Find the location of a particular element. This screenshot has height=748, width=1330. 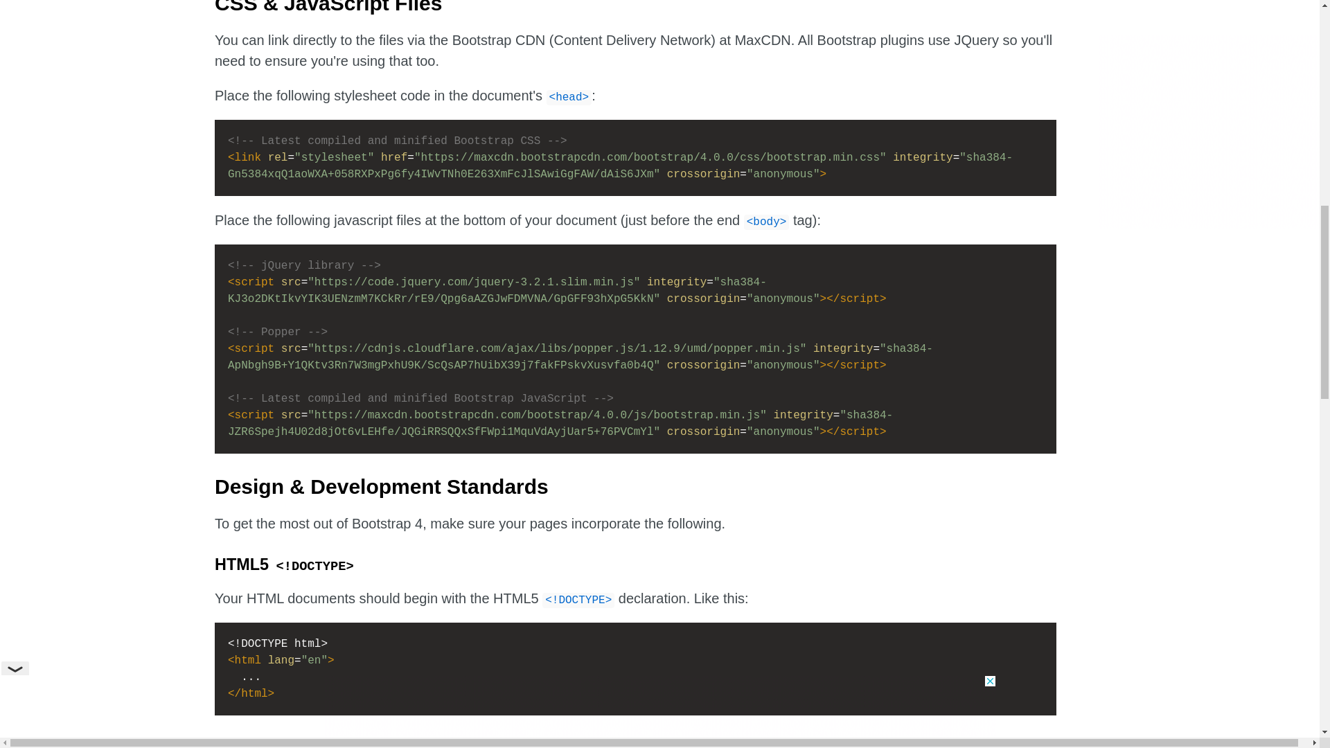

!DOCTYPE is located at coordinates (578, 598).